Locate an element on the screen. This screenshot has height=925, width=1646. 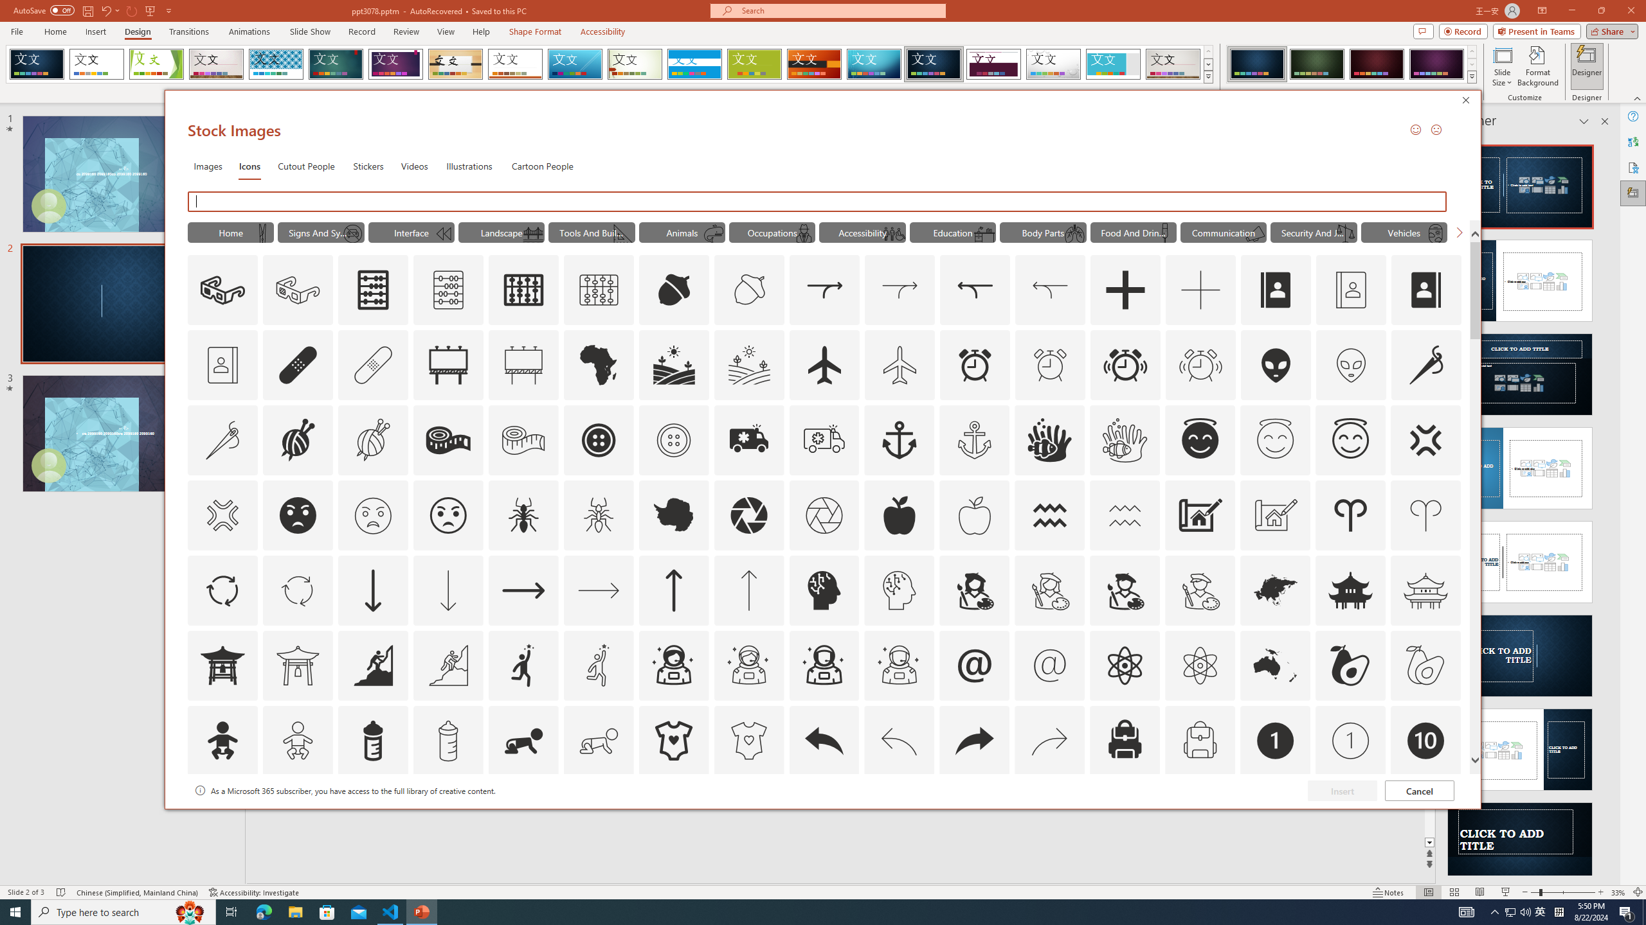
AutomationID: Icons_Whale_M is located at coordinates (714, 233).